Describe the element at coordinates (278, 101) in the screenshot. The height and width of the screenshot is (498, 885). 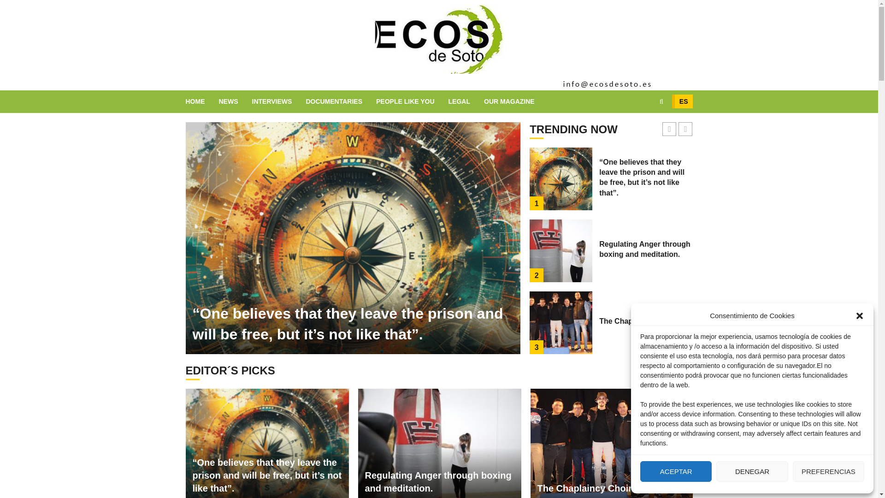
I see `INTERVIEWS` at that location.